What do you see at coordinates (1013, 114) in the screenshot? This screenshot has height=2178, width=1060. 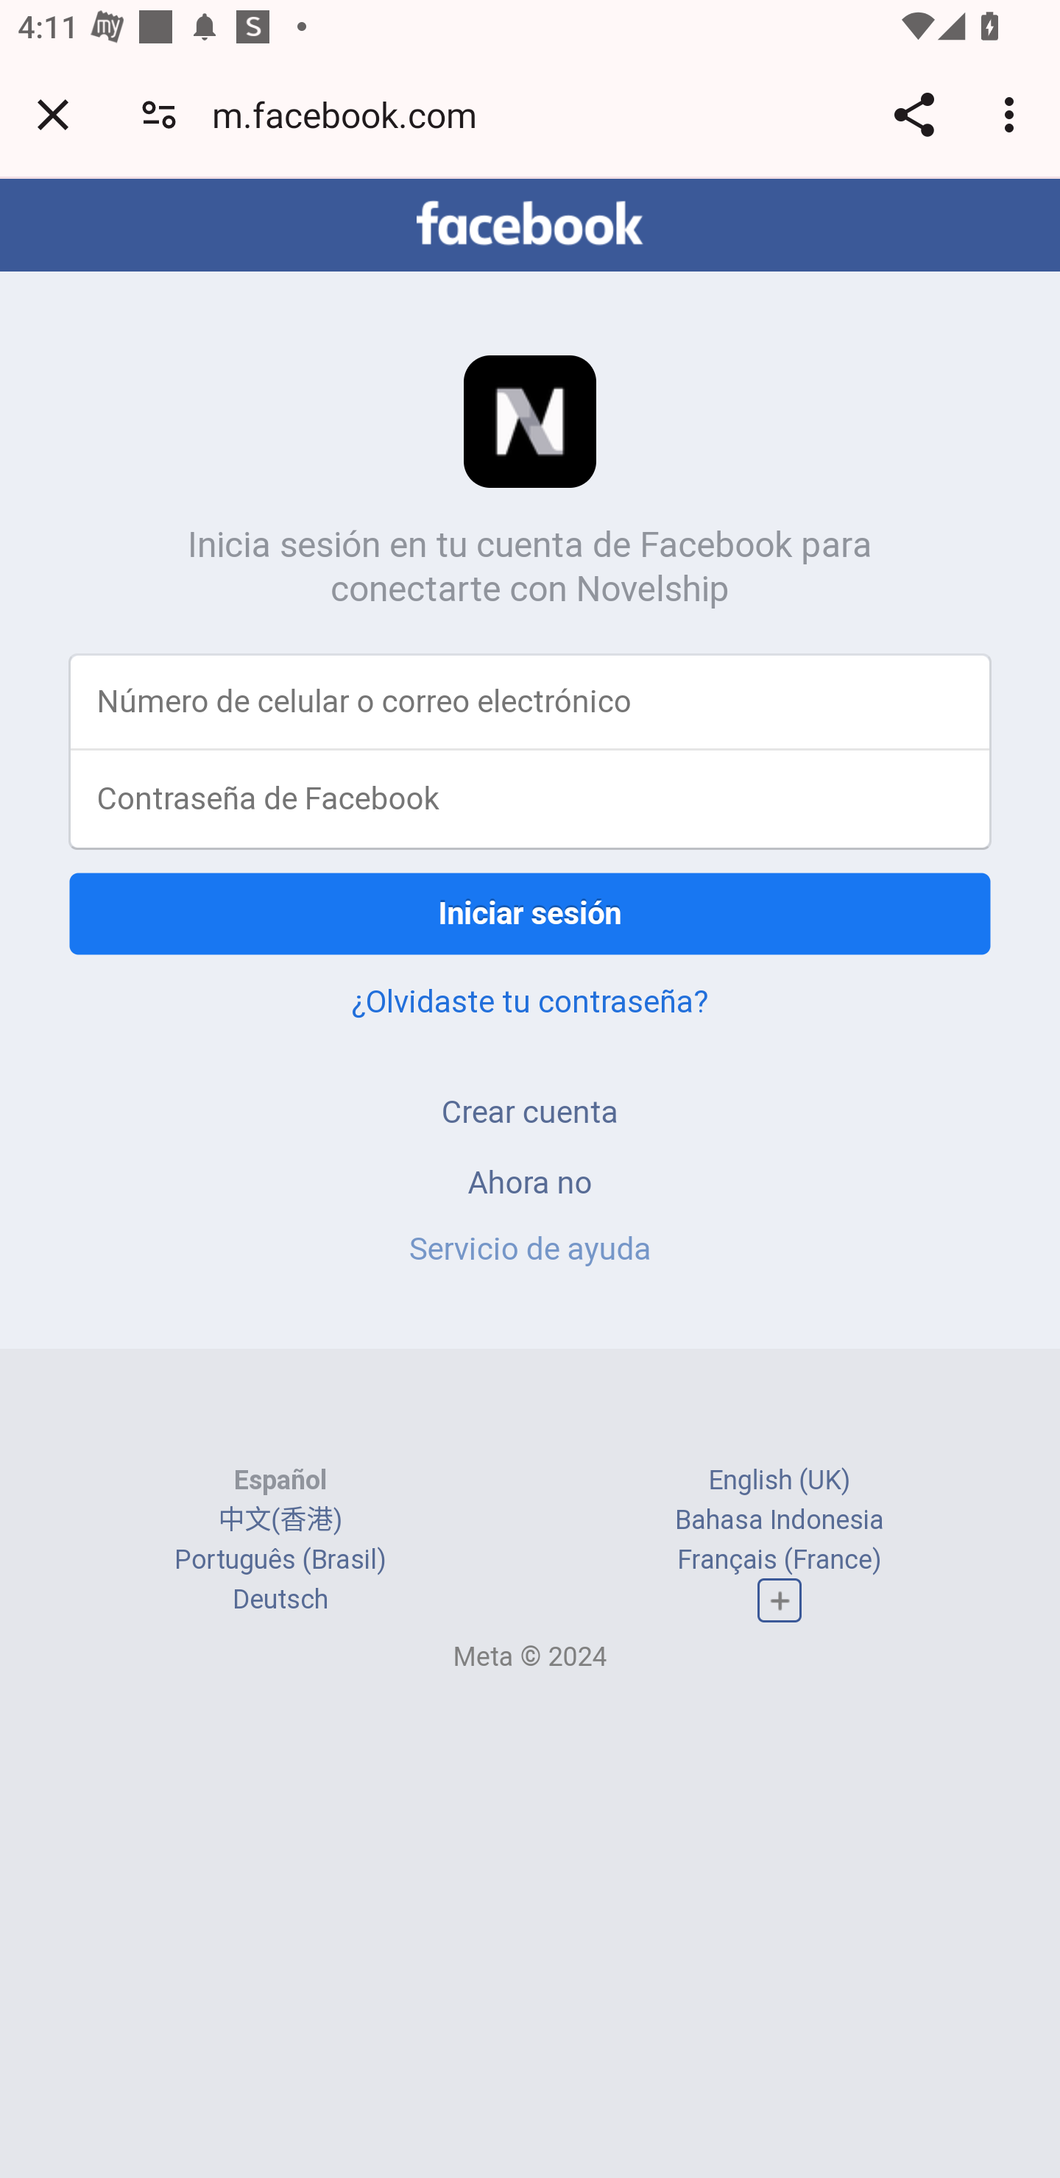 I see `Customize and control Google Chrome` at bounding box center [1013, 114].